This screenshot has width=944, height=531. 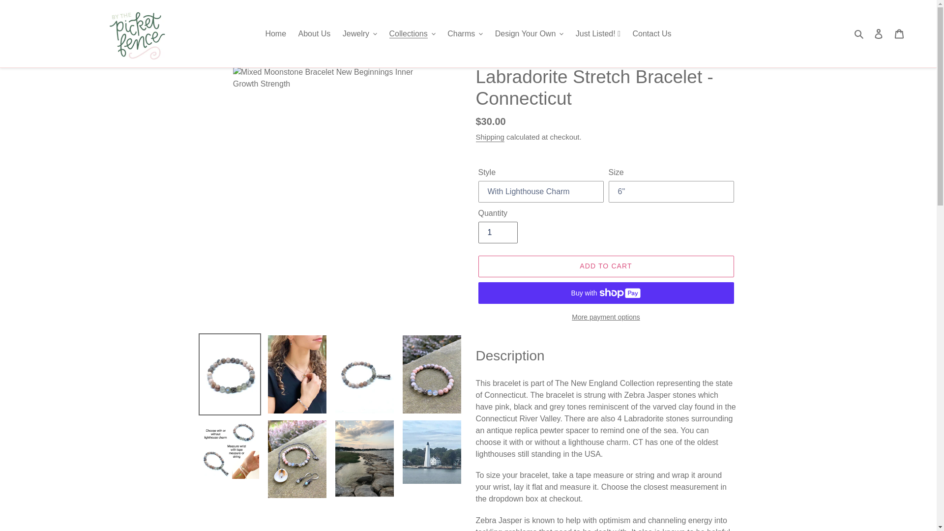 What do you see at coordinates (315, 34) in the screenshot?
I see `About Us` at bounding box center [315, 34].